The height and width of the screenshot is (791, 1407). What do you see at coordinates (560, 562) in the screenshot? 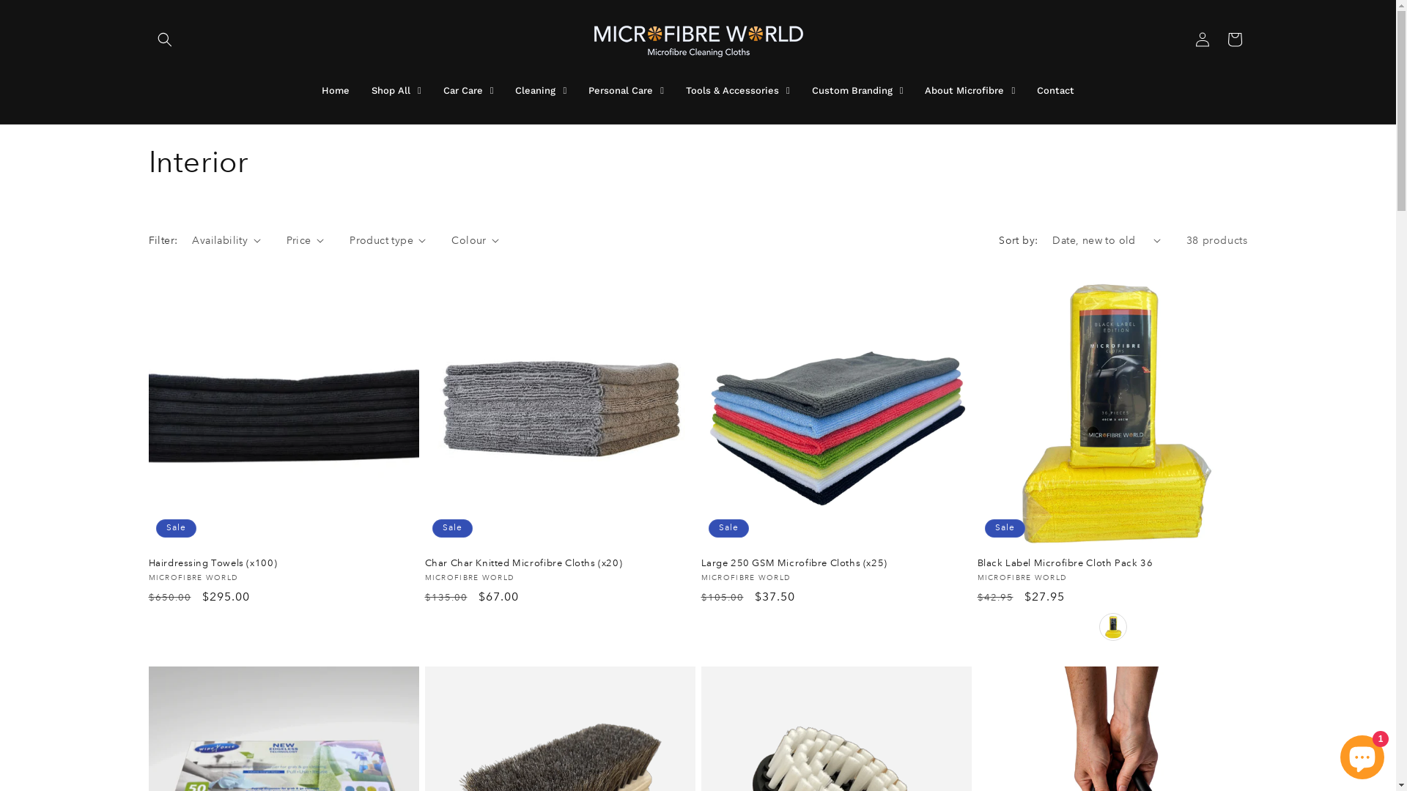
I see `Char Char Knitted Microfibre Cloths (x20)` at bounding box center [560, 562].